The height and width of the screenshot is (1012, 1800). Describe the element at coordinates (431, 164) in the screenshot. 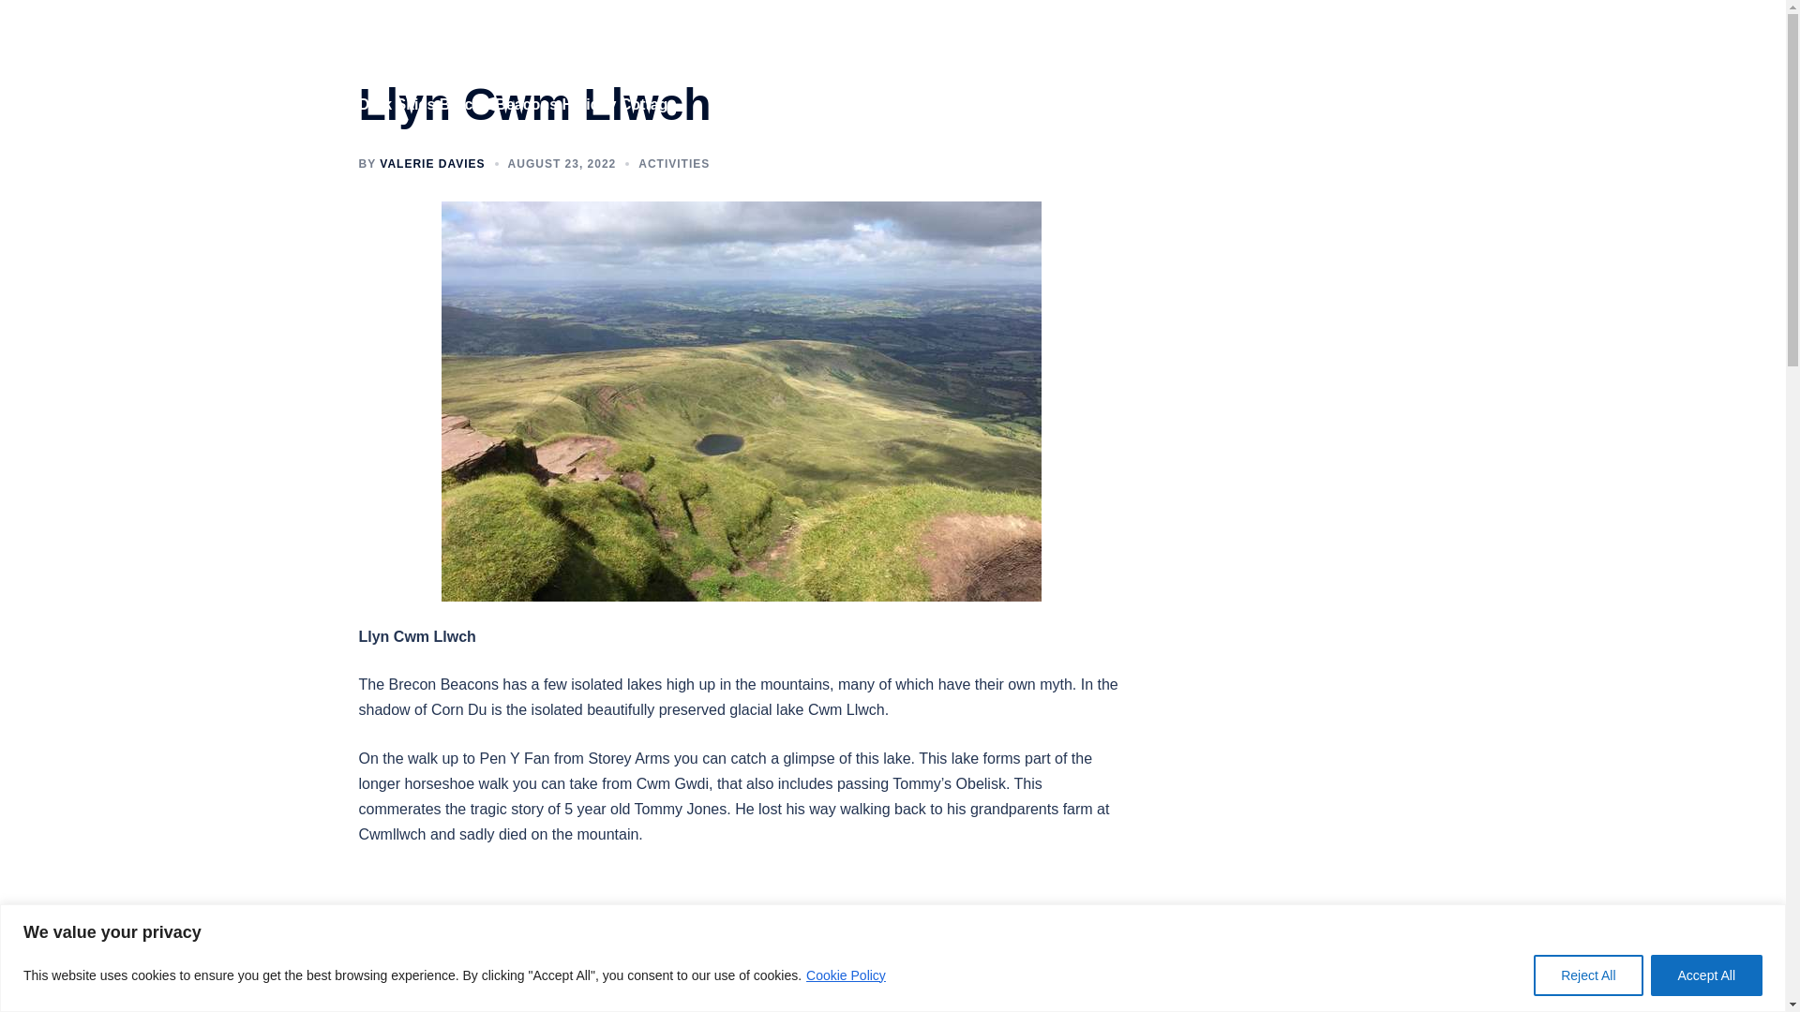

I see `VALERIE DAVIES` at that location.